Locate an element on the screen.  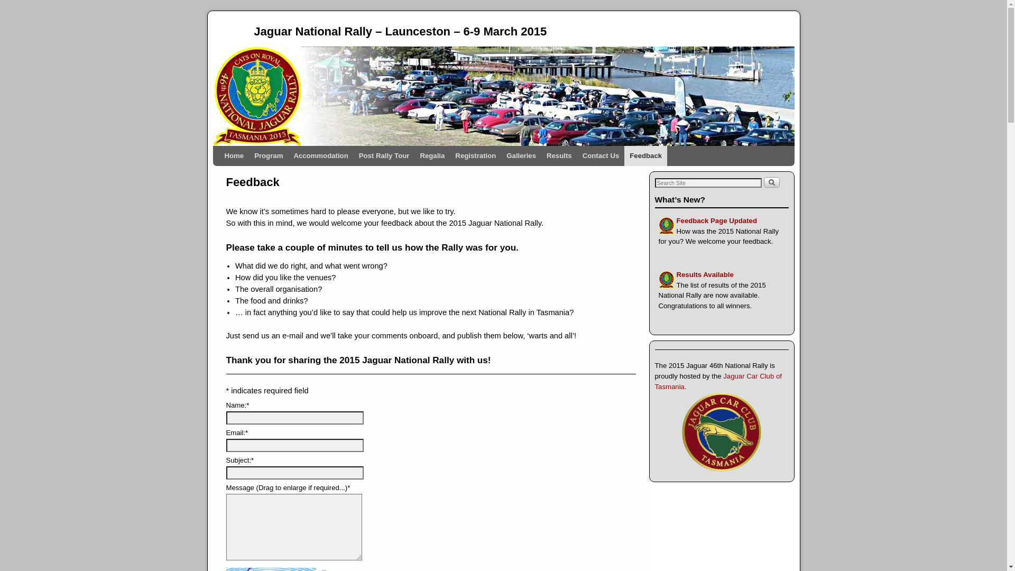
Program is located at coordinates (269, 156).